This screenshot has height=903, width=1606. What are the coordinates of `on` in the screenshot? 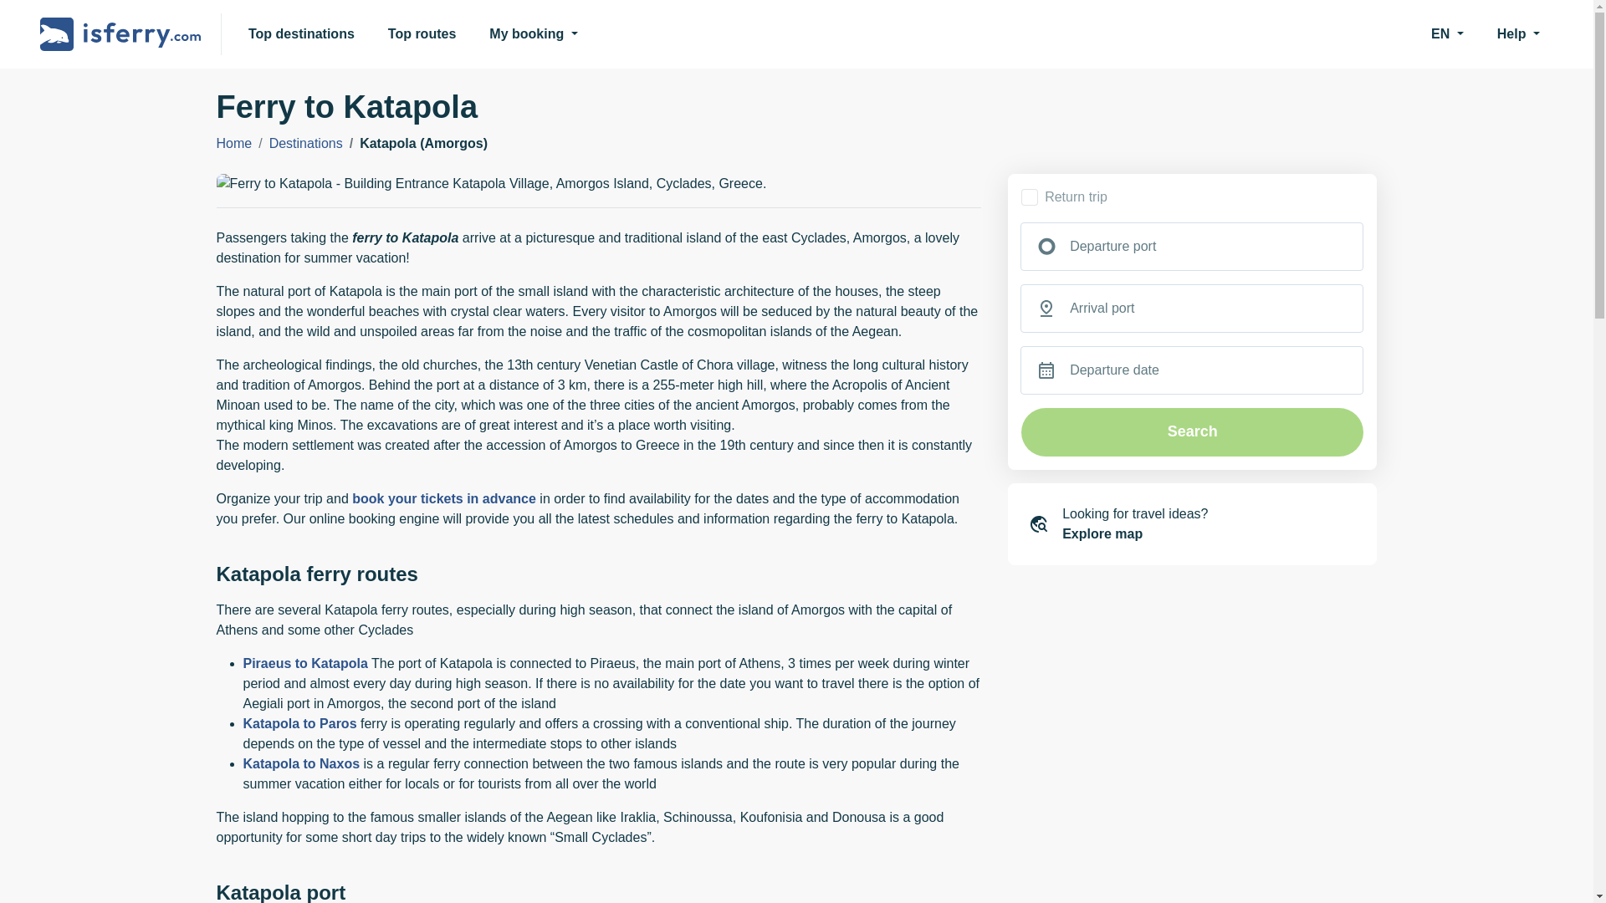 It's located at (1029, 197).